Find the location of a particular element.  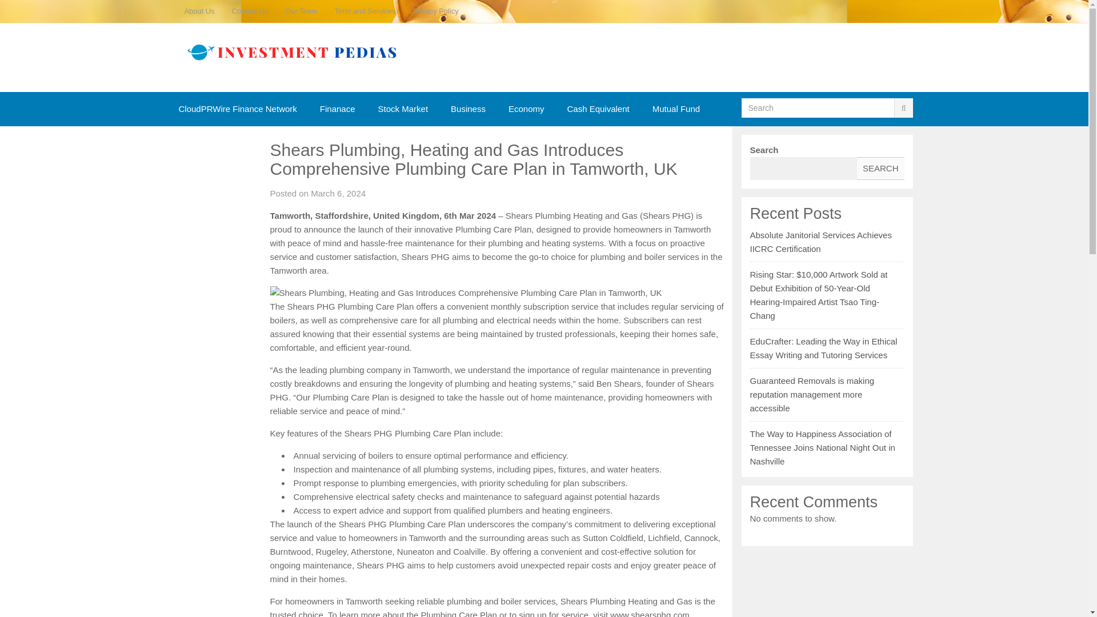

Stock Market is located at coordinates (403, 109).